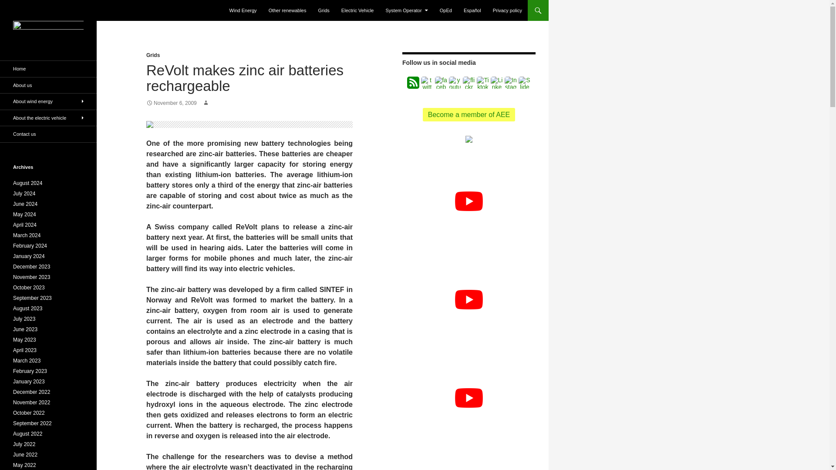 This screenshot has height=470, width=836. I want to click on Tiktok, so click(482, 83).